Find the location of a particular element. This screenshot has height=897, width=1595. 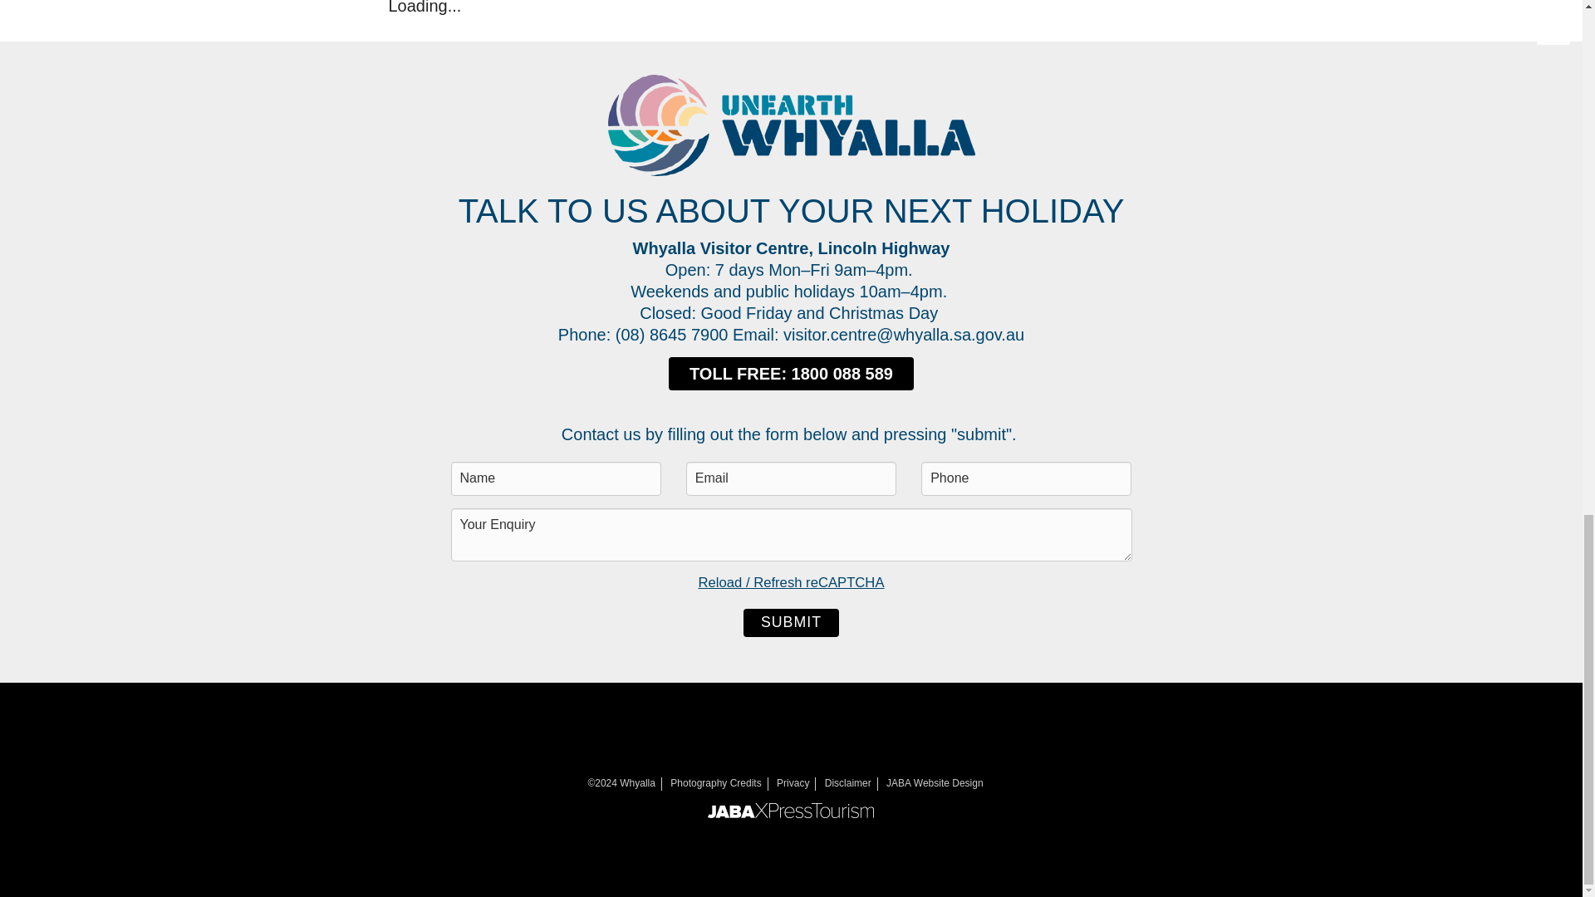

Privacy is located at coordinates (793, 783).